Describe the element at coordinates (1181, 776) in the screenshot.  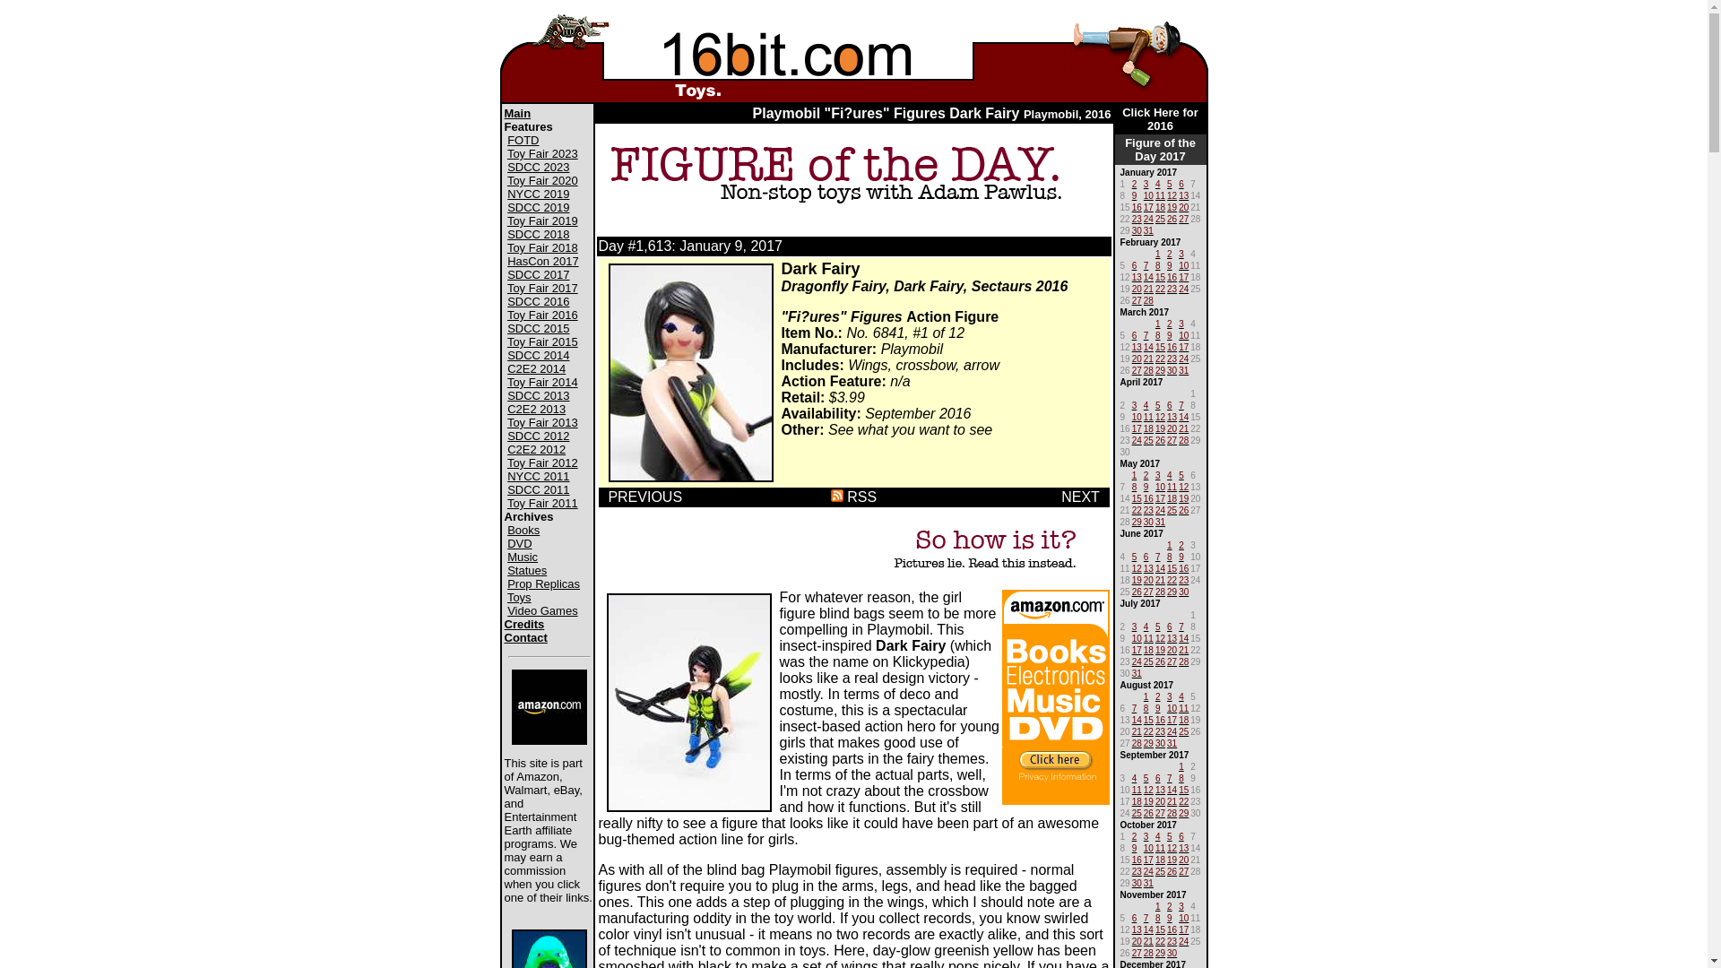
I see `8` at that location.